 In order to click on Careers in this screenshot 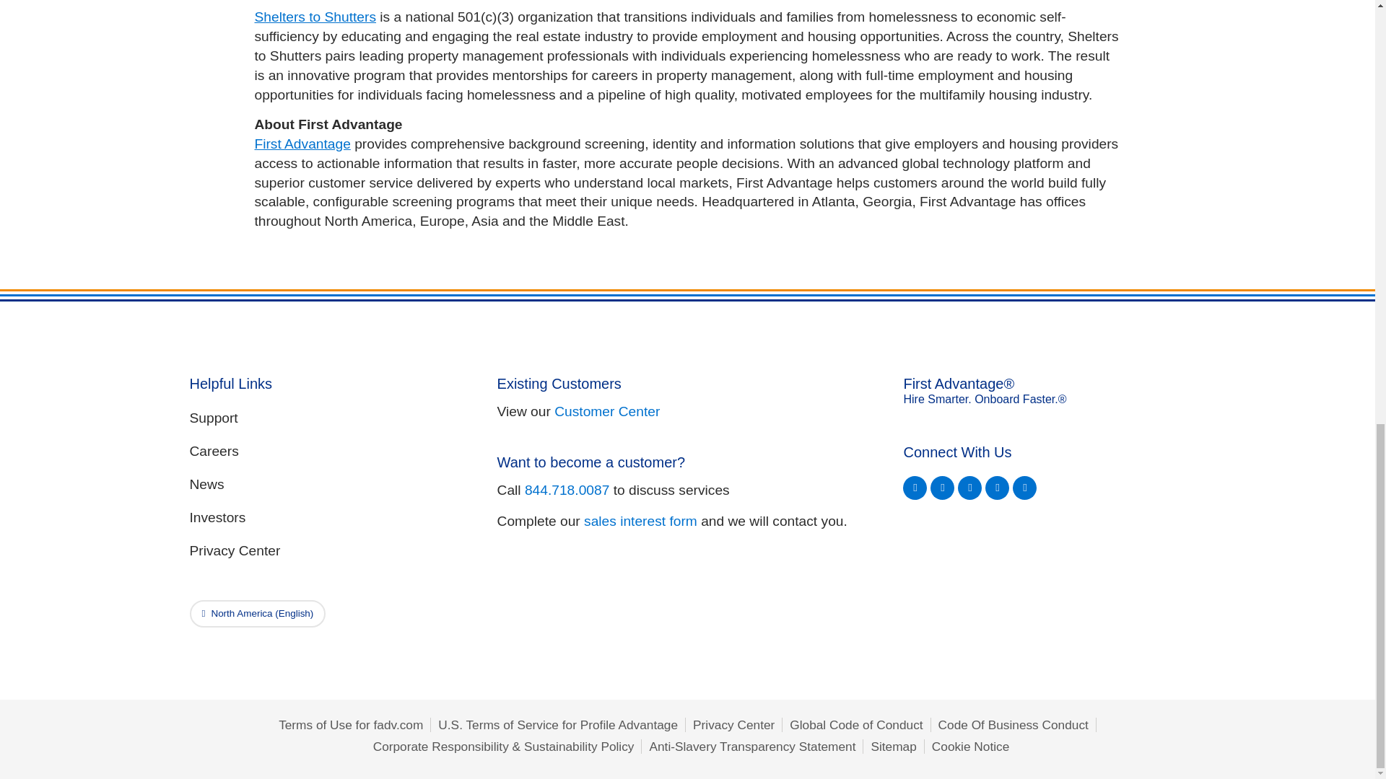, I will do `click(329, 452)`.